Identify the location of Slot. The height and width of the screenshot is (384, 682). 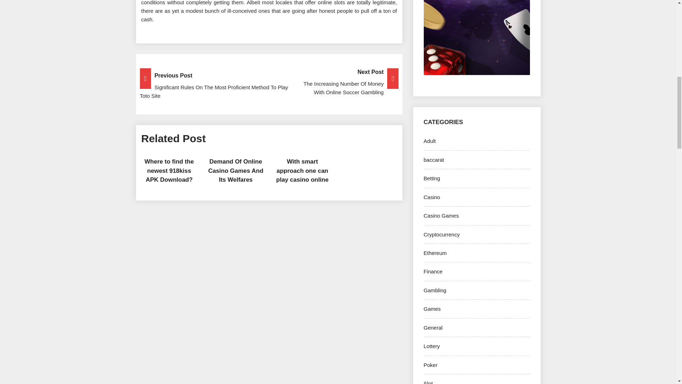
(428, 382).